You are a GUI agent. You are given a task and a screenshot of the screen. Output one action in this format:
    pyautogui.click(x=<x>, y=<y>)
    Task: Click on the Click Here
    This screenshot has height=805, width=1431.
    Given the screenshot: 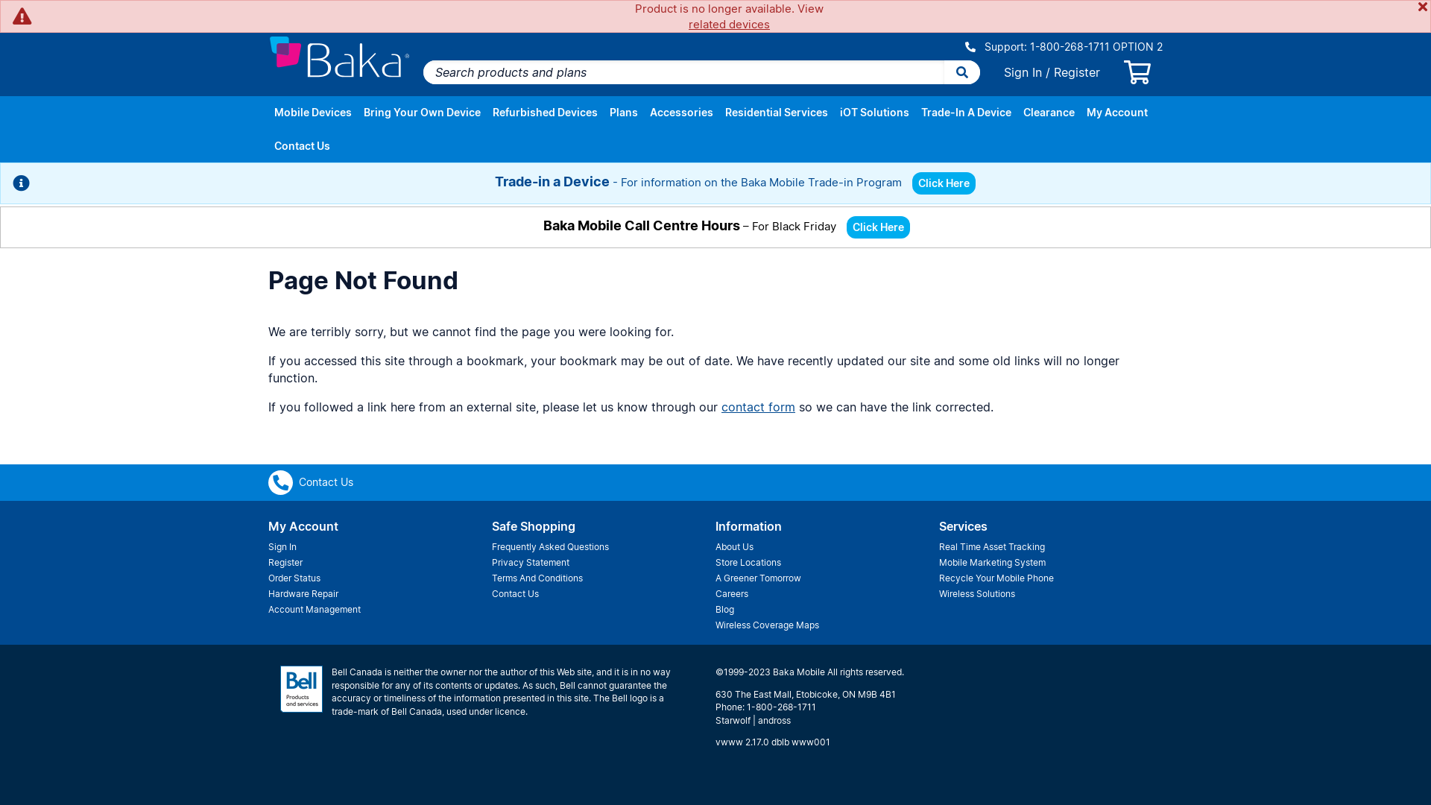 What is the action you would take?
    pyautogui.click(x=944, y=183)
    